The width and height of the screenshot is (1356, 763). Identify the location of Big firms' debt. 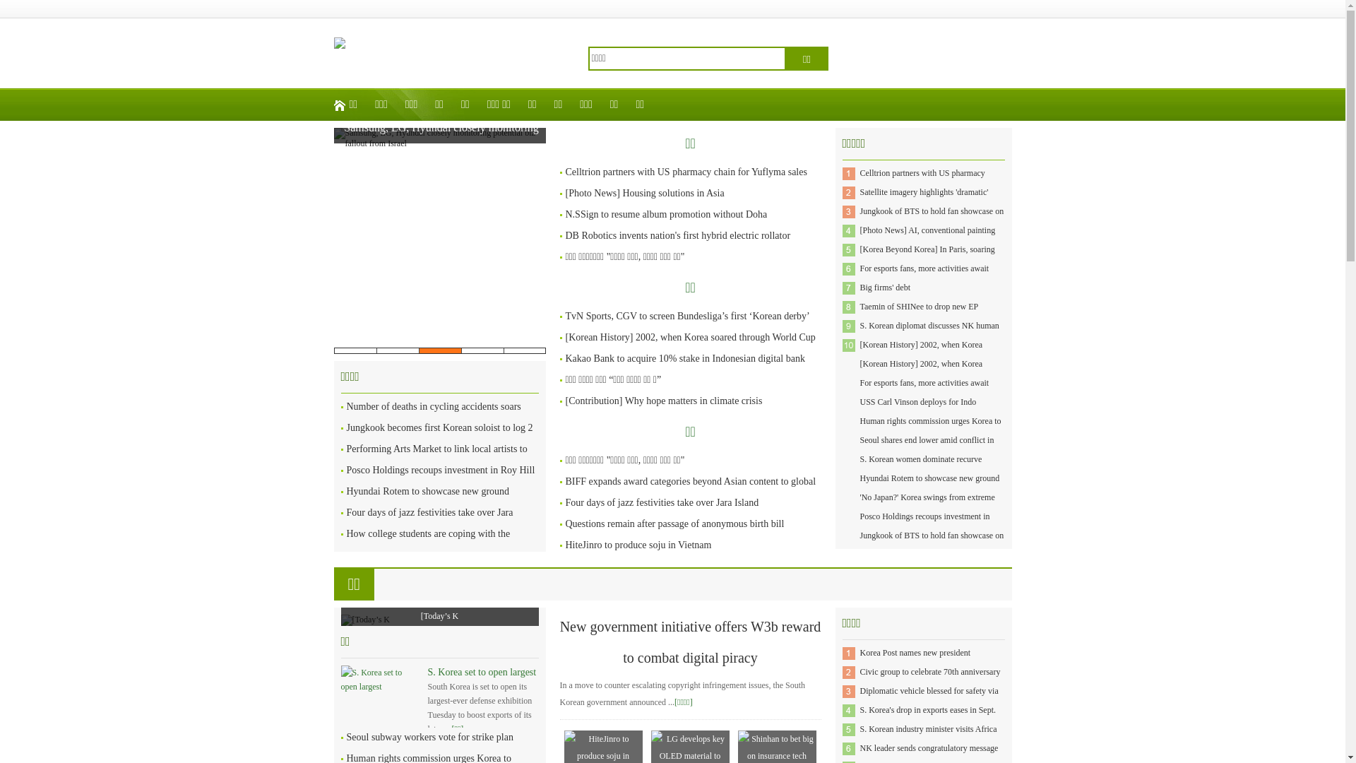
(886, 288).